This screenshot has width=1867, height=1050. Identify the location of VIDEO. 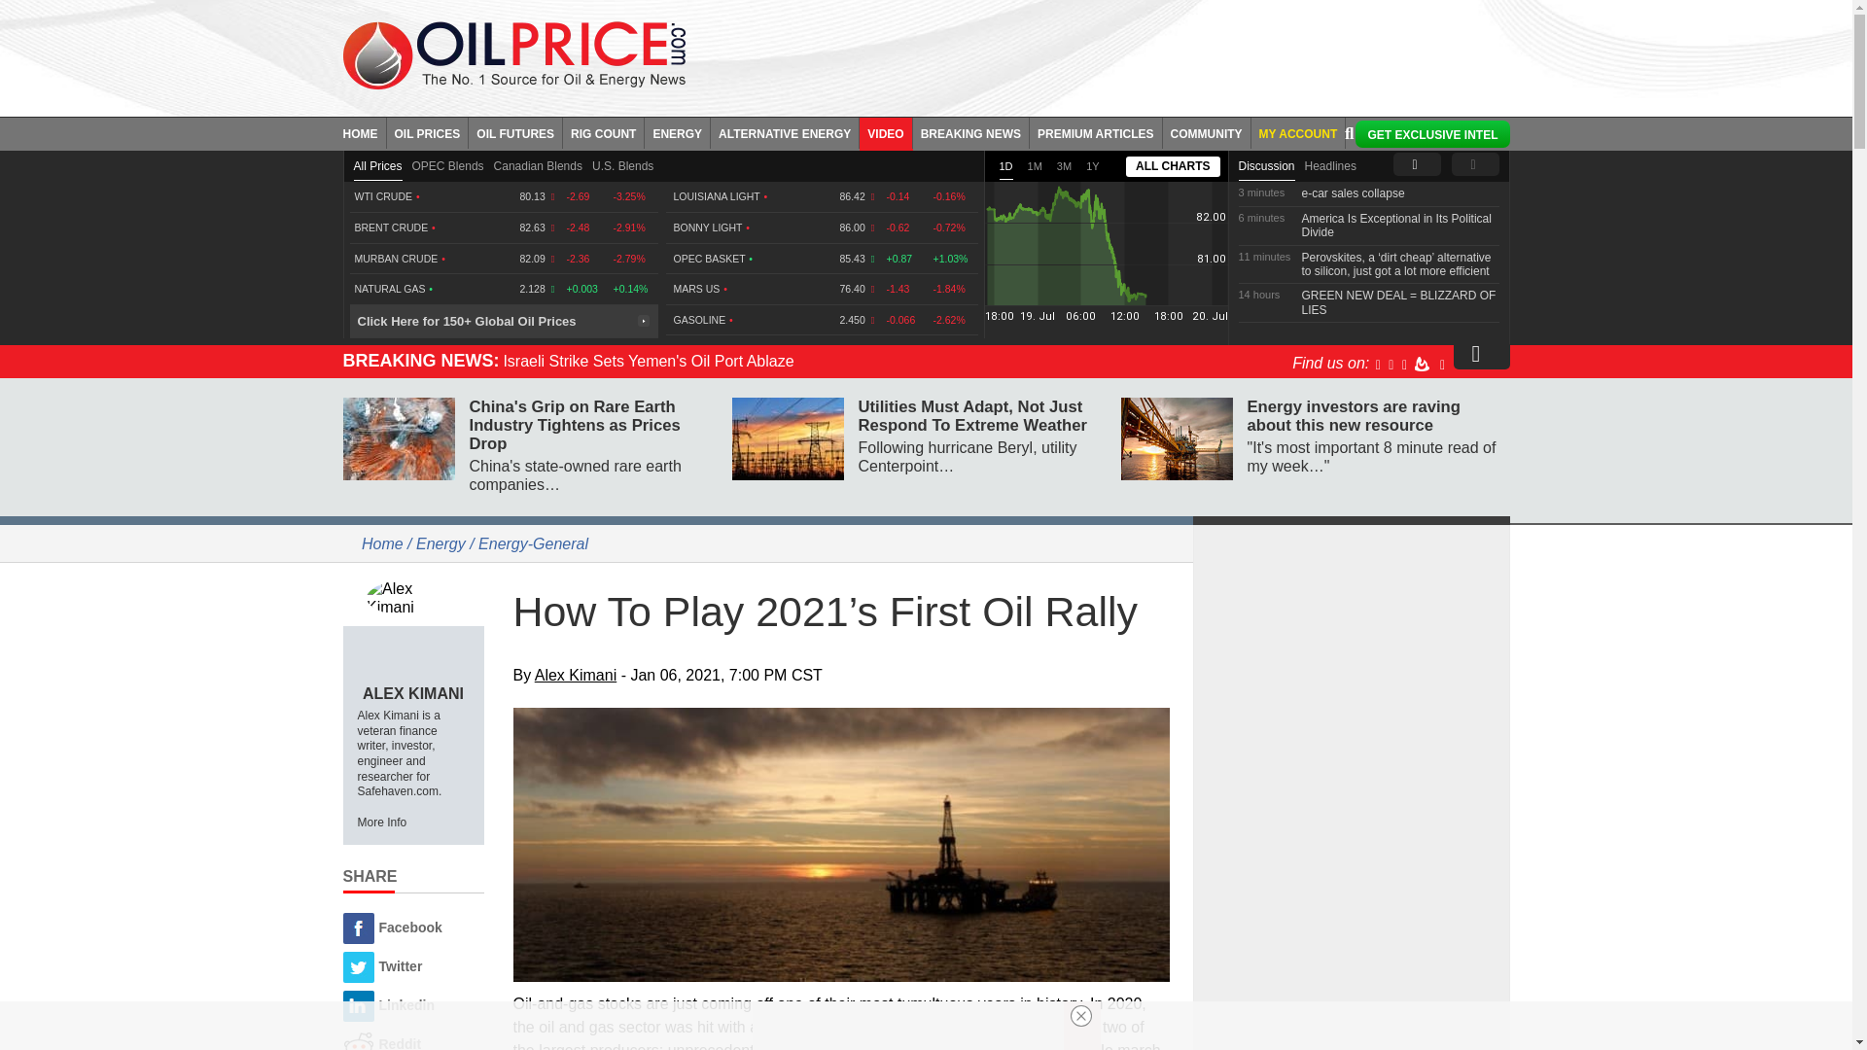
(885, 132).